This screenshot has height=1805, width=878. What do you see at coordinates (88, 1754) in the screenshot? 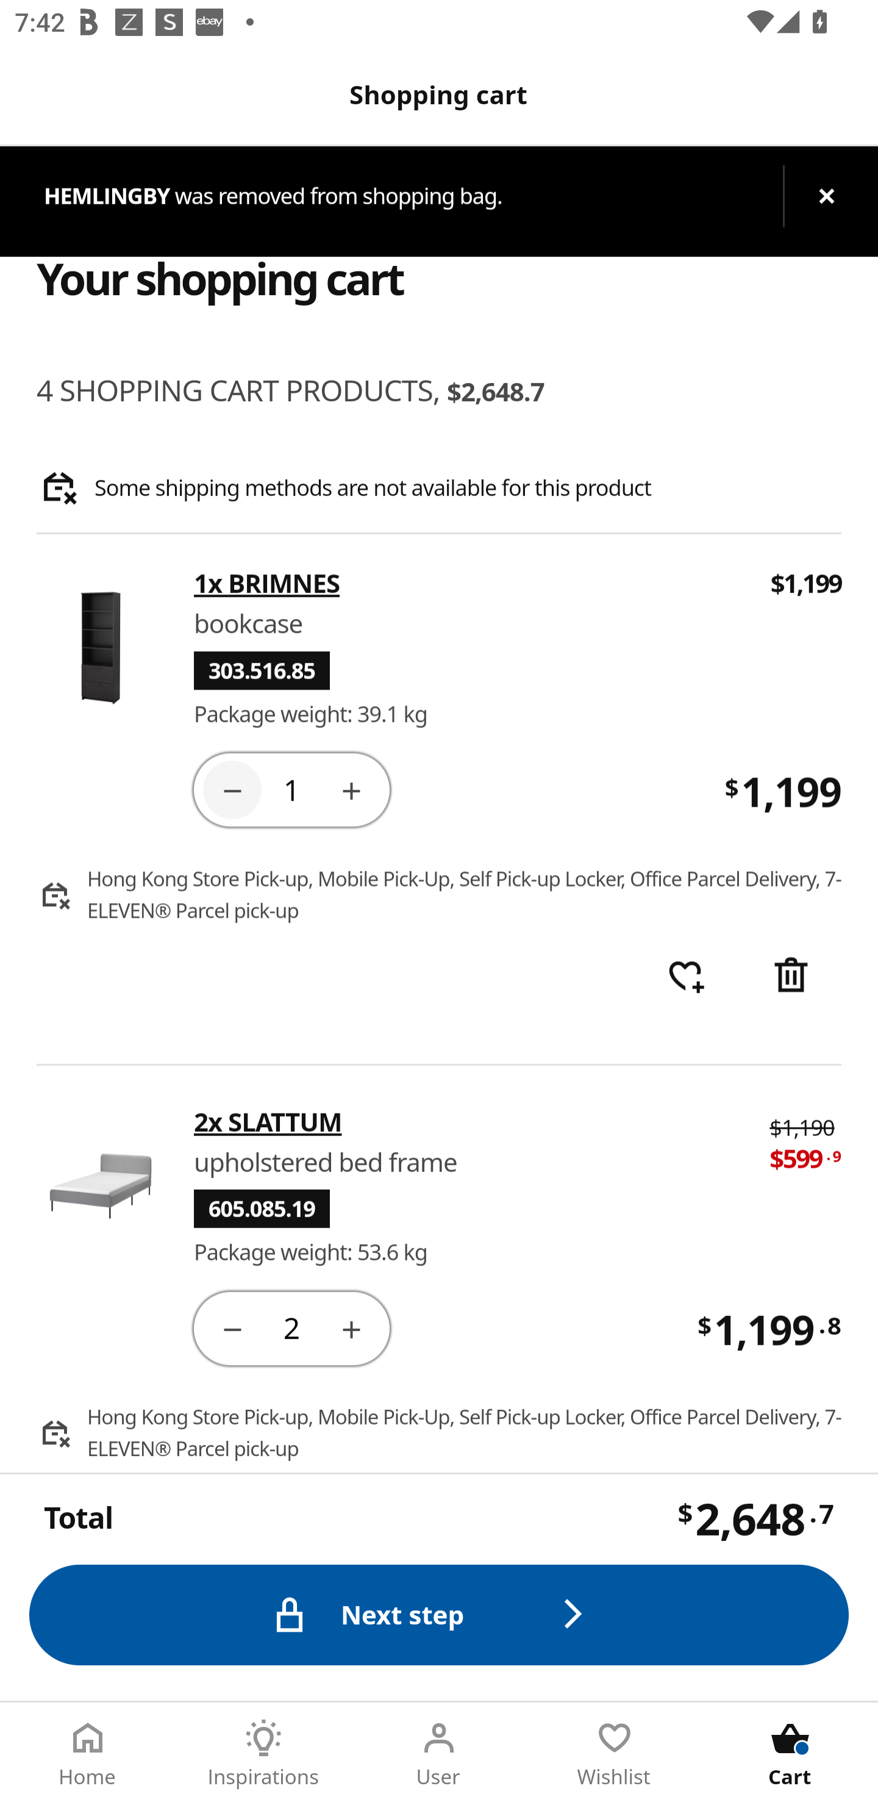
I see `Home
Tab 1 of 5` at bounding box center [88, 1754].